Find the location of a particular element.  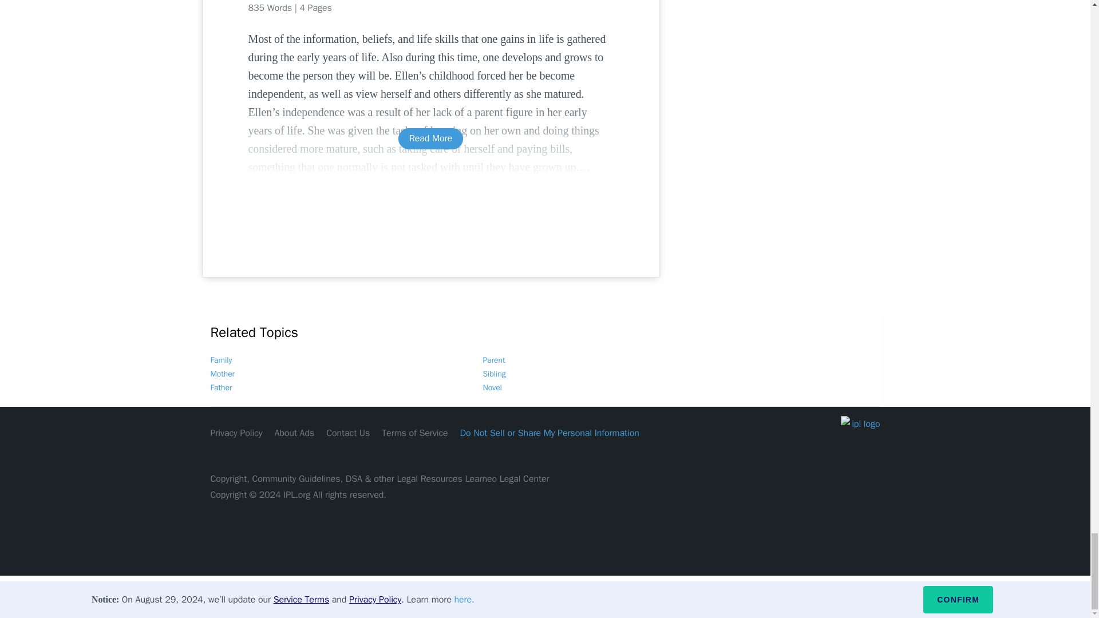

Sibling is located at coordinates (495, 374).